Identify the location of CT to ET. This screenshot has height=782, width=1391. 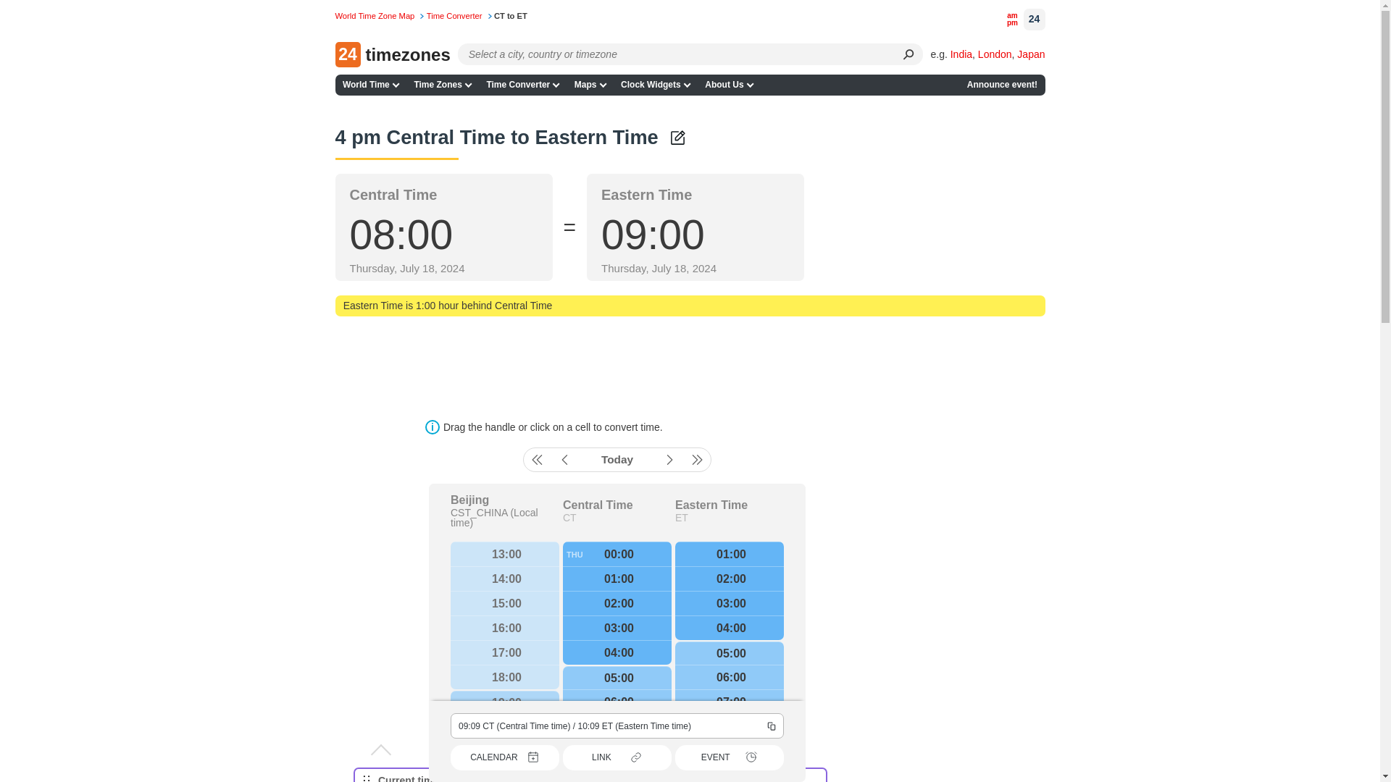
(510, 16).